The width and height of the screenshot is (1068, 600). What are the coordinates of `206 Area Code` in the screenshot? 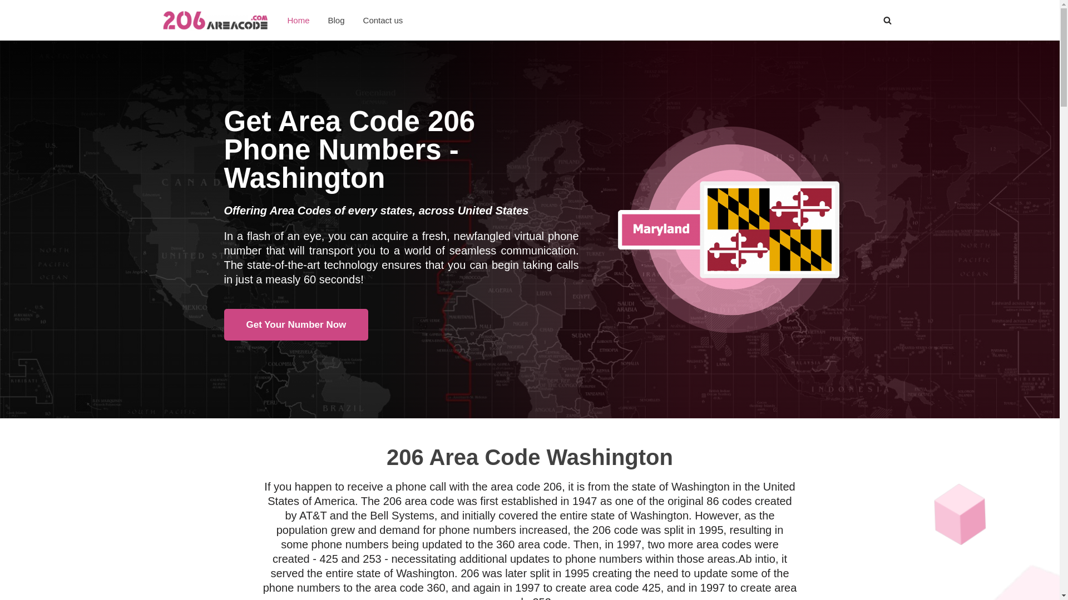 It's located at (215, 20).